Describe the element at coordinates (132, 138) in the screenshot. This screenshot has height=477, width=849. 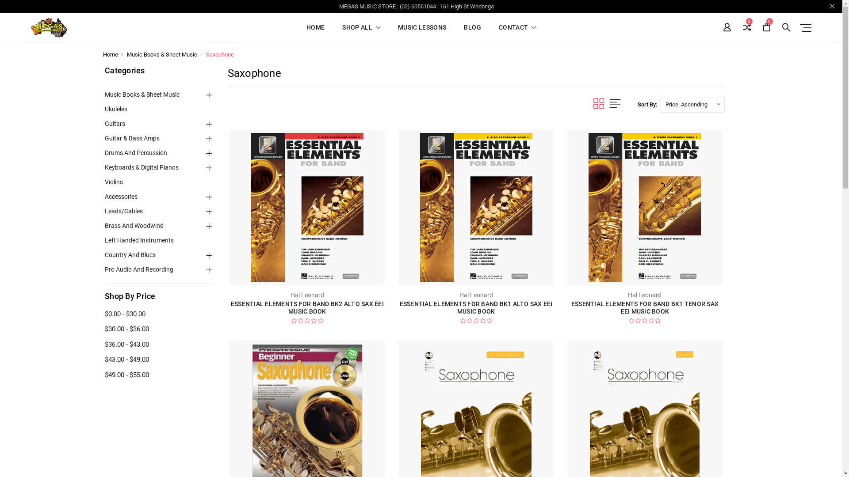
I see `Guitar & Bass Amps` at that location.